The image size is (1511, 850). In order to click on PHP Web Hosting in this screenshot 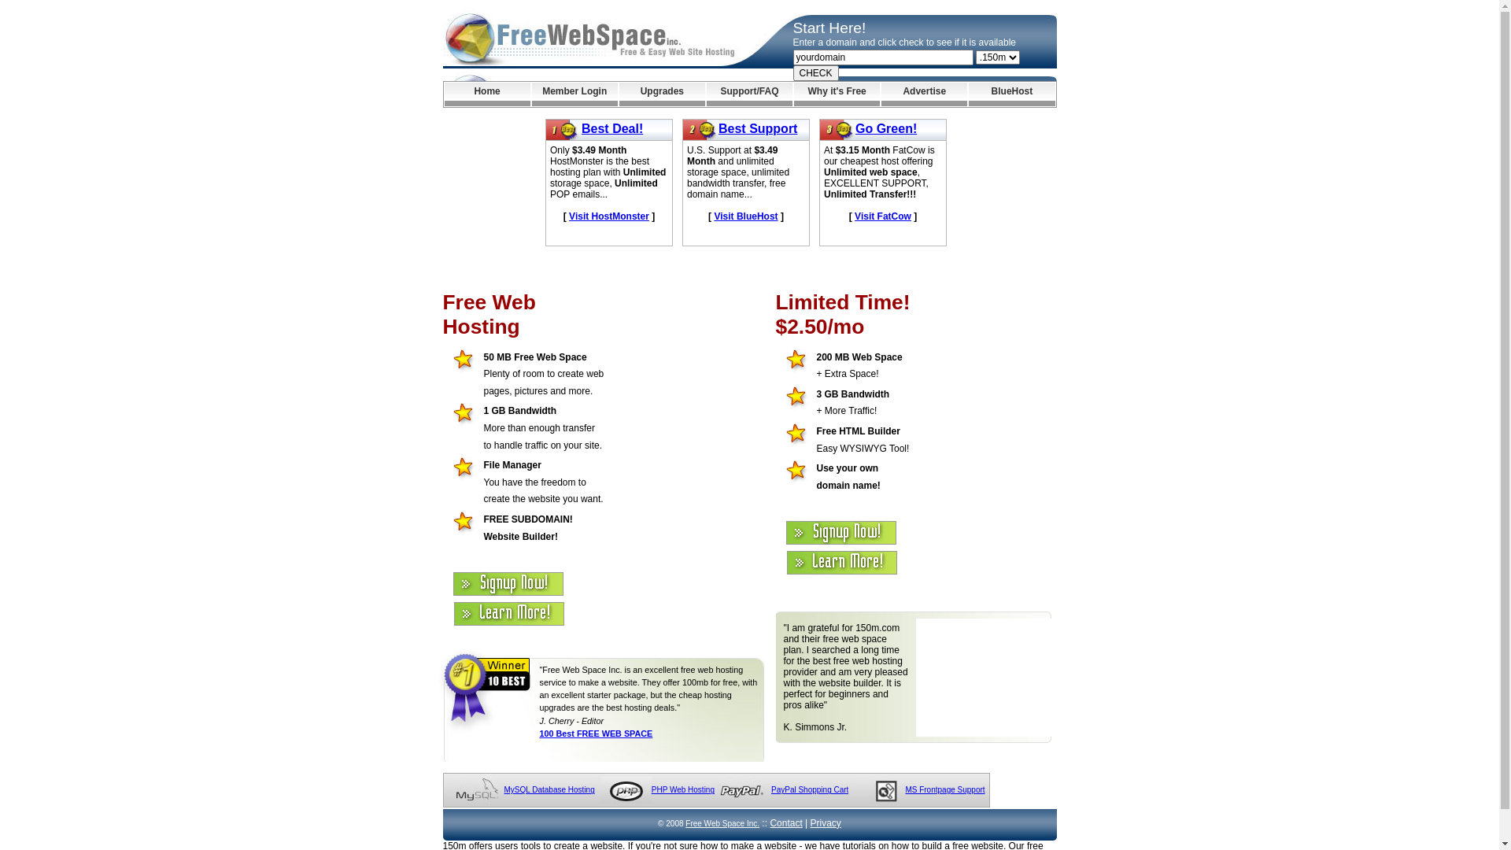, I will do `click(683, 790)`.